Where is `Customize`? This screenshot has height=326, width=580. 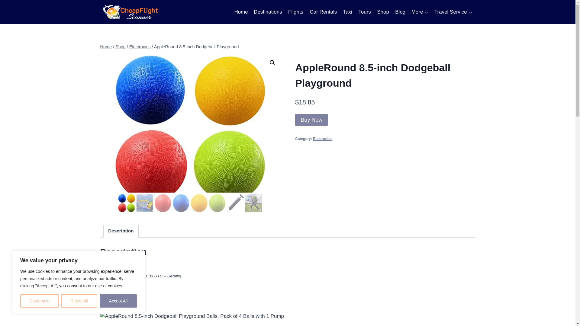 Customize is located at coordinates (39, 301).